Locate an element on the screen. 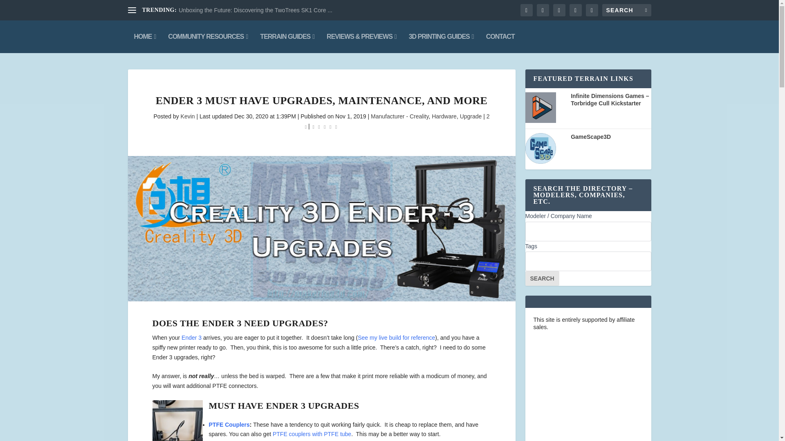  Posts by Kevin is located at coordinates (187, 116).